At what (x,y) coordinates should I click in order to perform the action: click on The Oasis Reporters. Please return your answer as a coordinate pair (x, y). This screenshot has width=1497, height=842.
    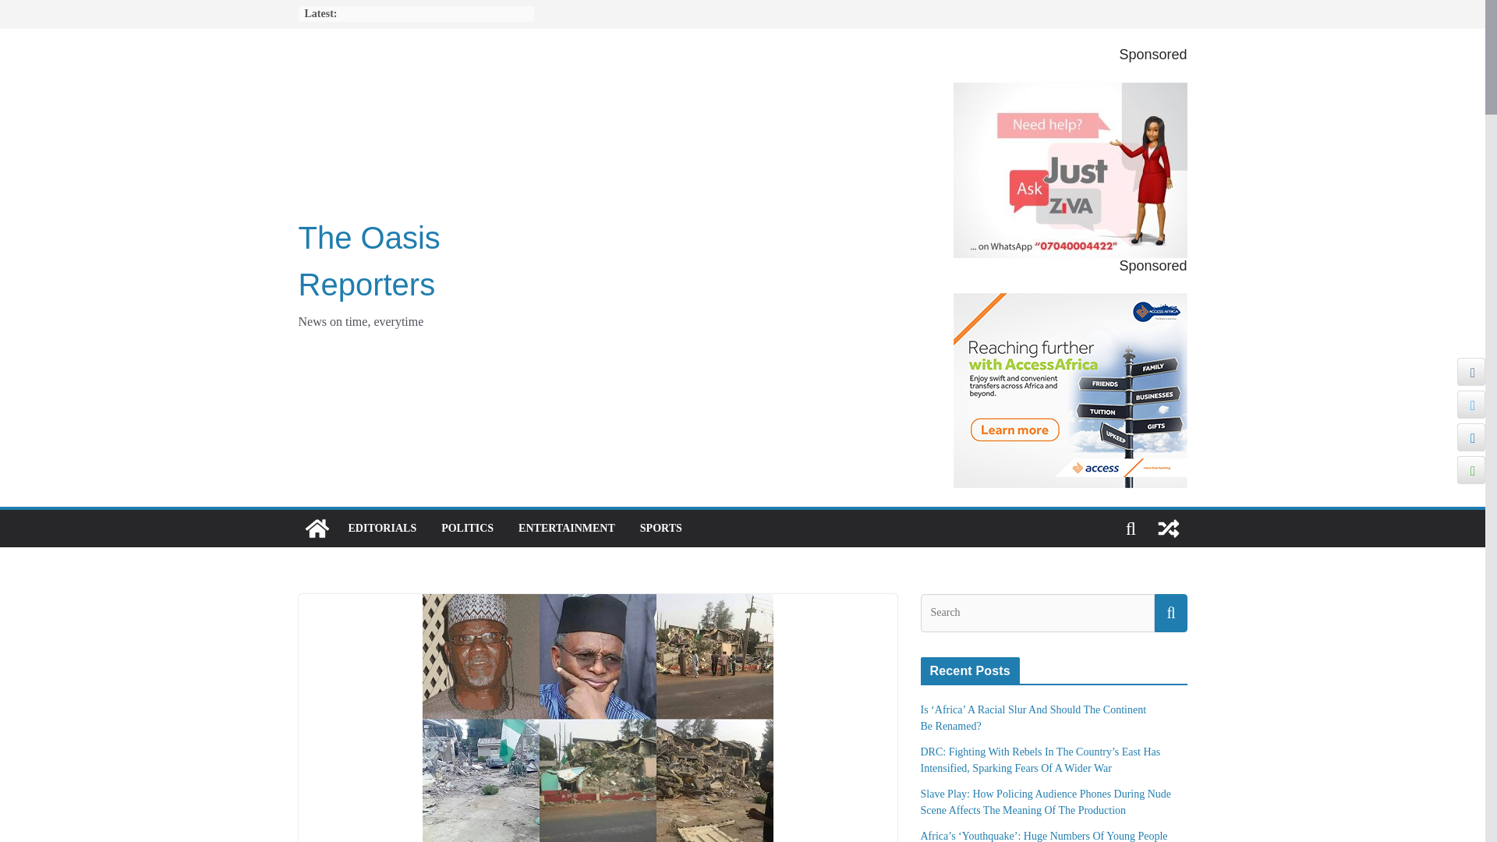
    Looking at the image, I should click on (317, 529).